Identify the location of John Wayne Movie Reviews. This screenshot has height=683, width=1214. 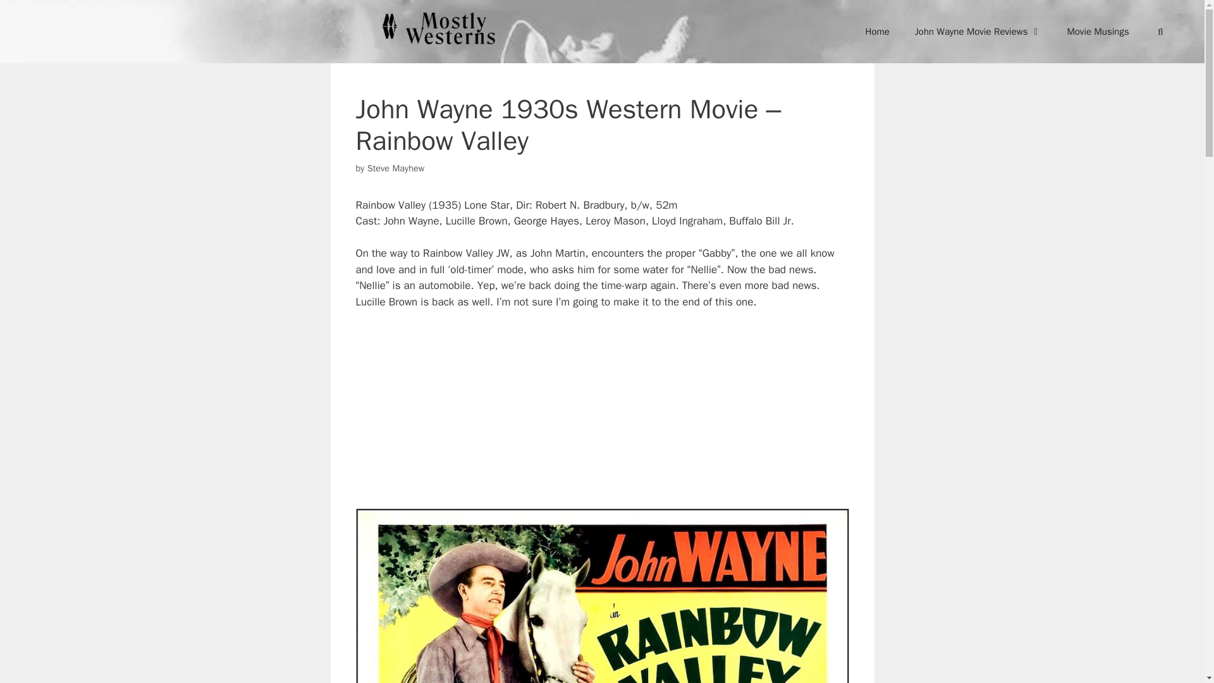
(978, 32).